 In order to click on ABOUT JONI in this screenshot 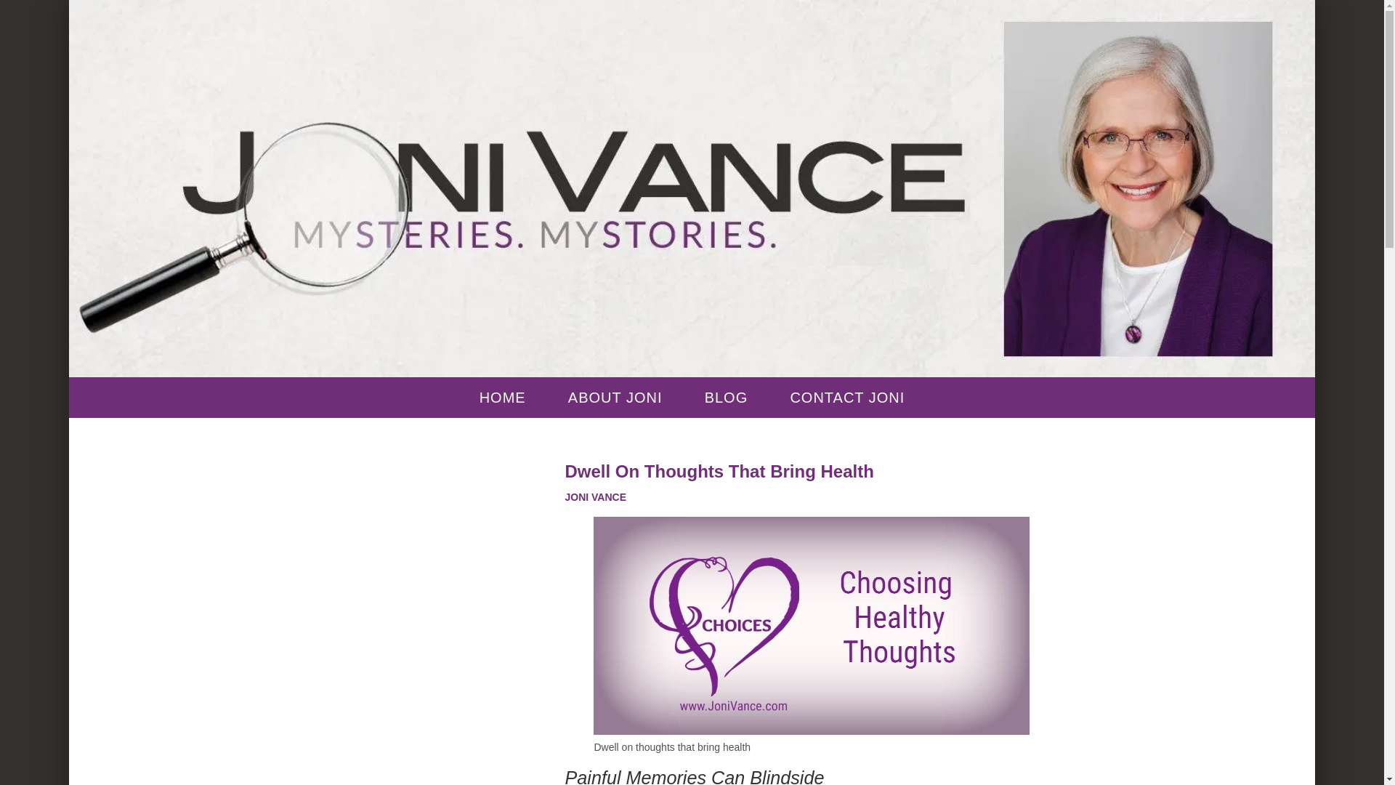, I will do `click(615, 397)`.